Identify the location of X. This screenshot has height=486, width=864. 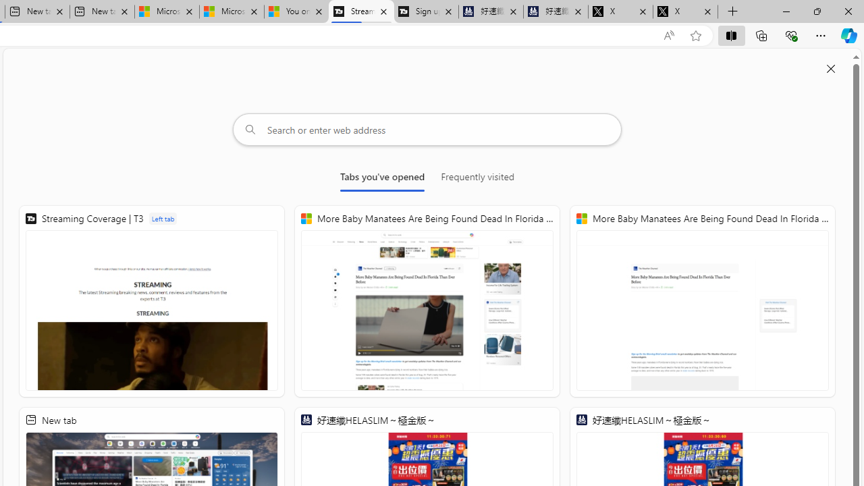
(685, 12).